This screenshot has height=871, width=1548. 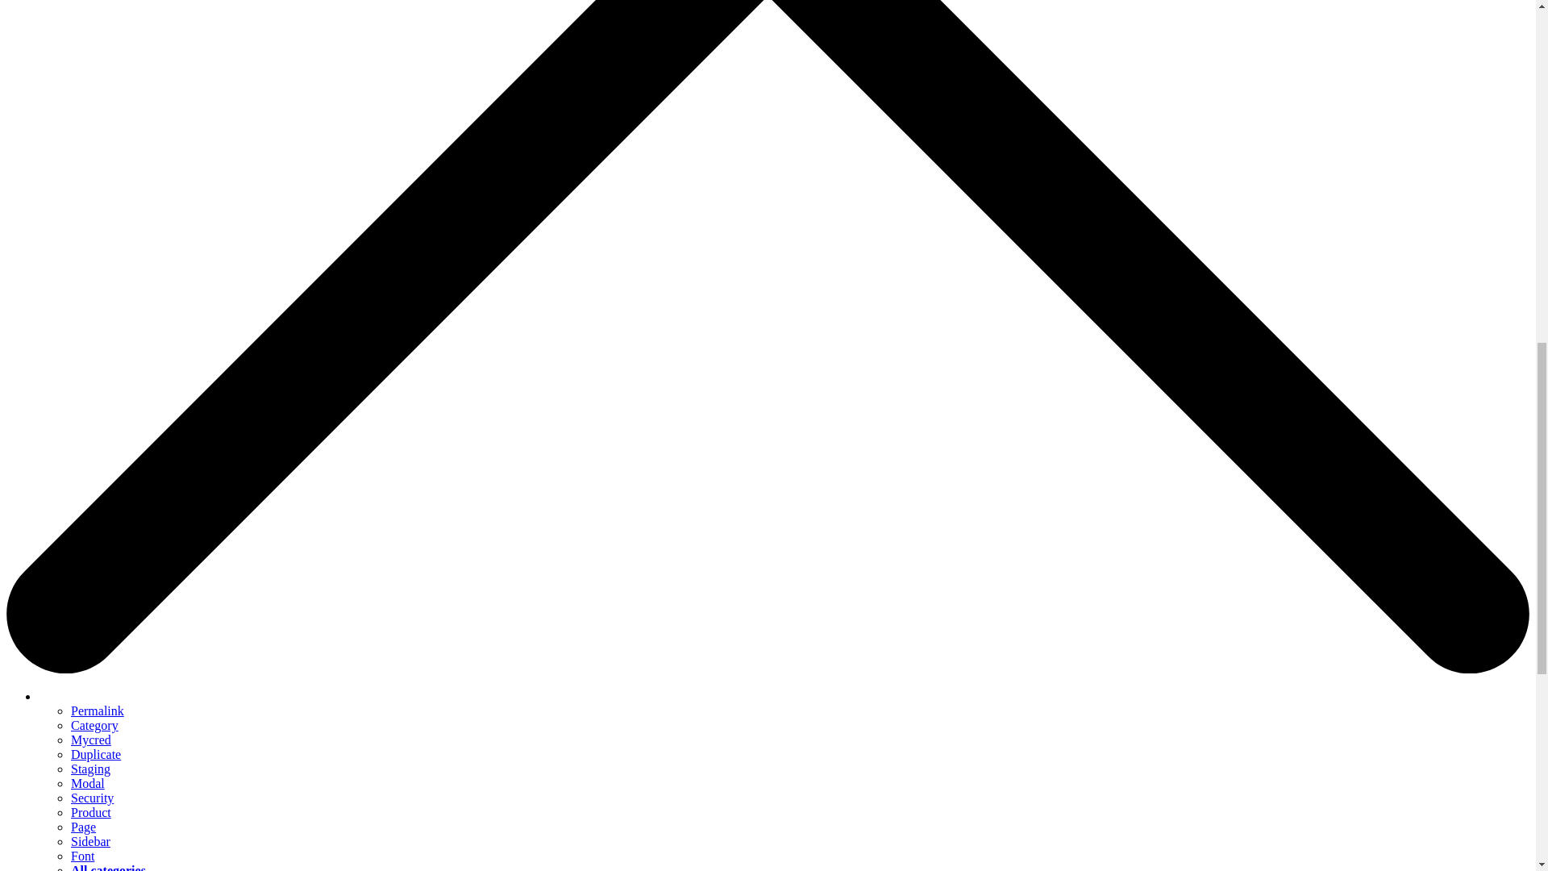 What do you see at coordinates (90, 840) in the screenshot?
I see `Sidebar` at bounding box center [90, 840].